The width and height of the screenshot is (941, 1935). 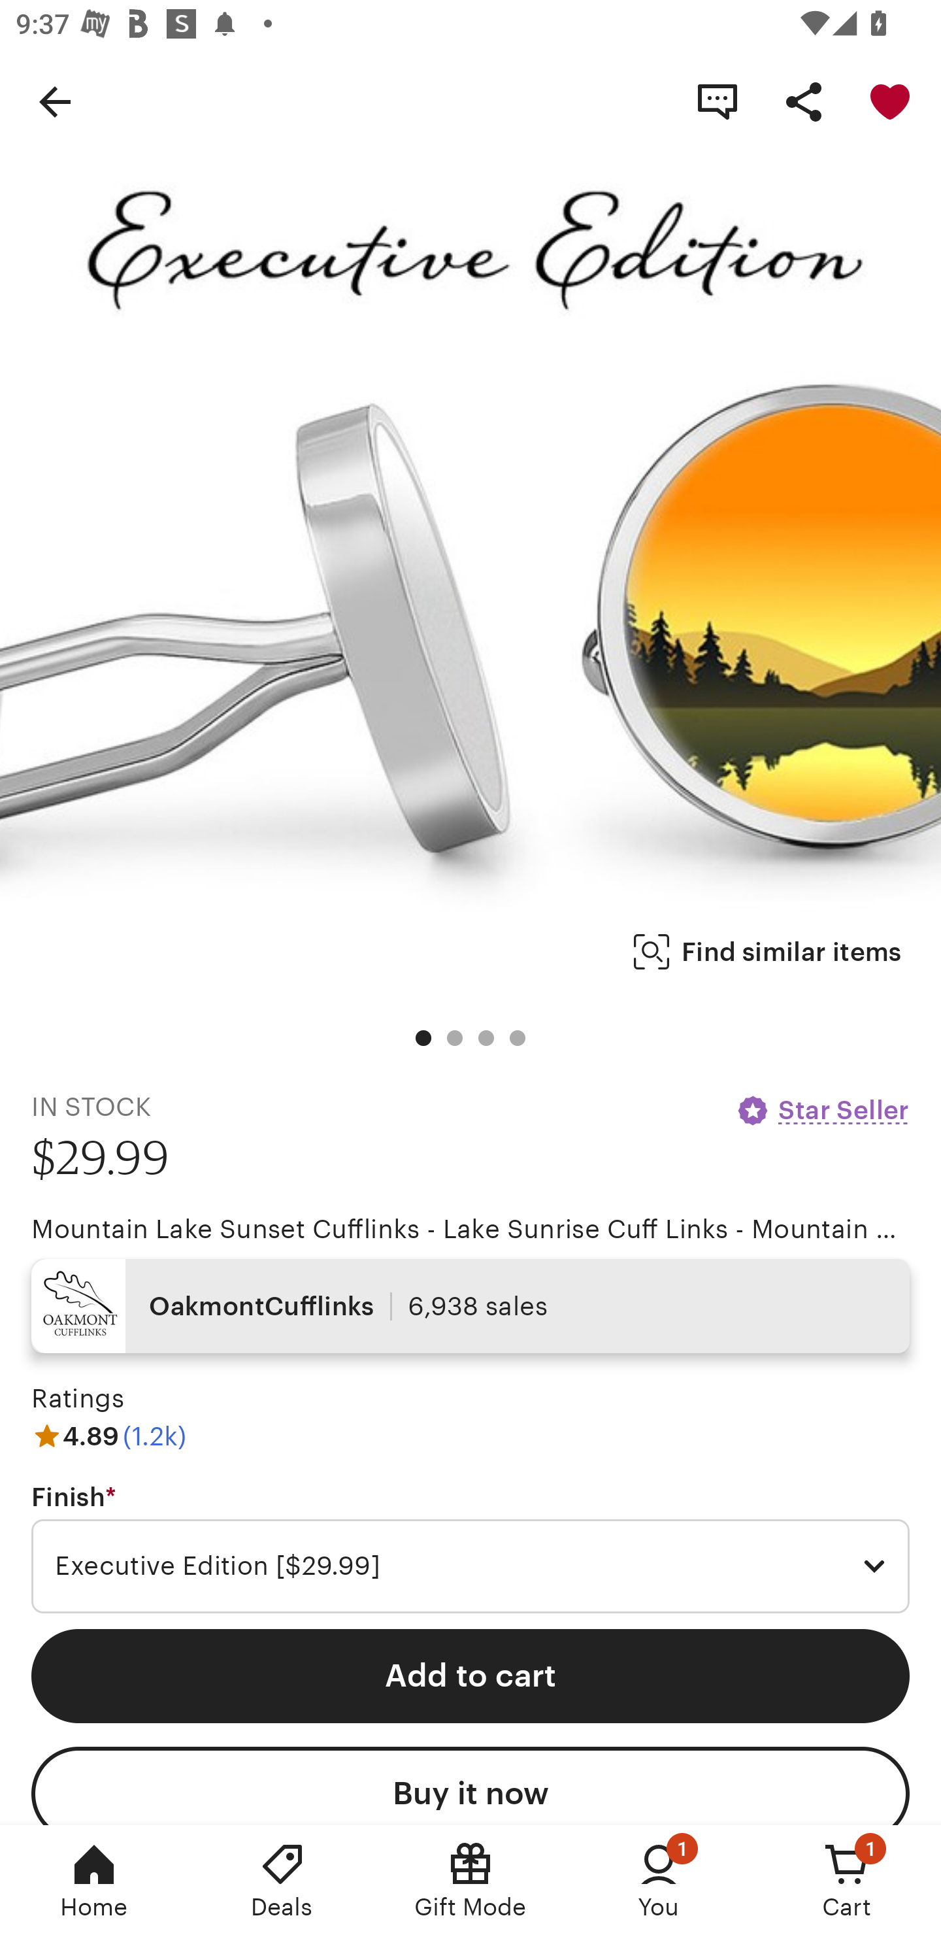 What do you see at coordinates (470, 1880) in the screenshot?
I see `Gift Mode` at bounding box center [470, 1880].